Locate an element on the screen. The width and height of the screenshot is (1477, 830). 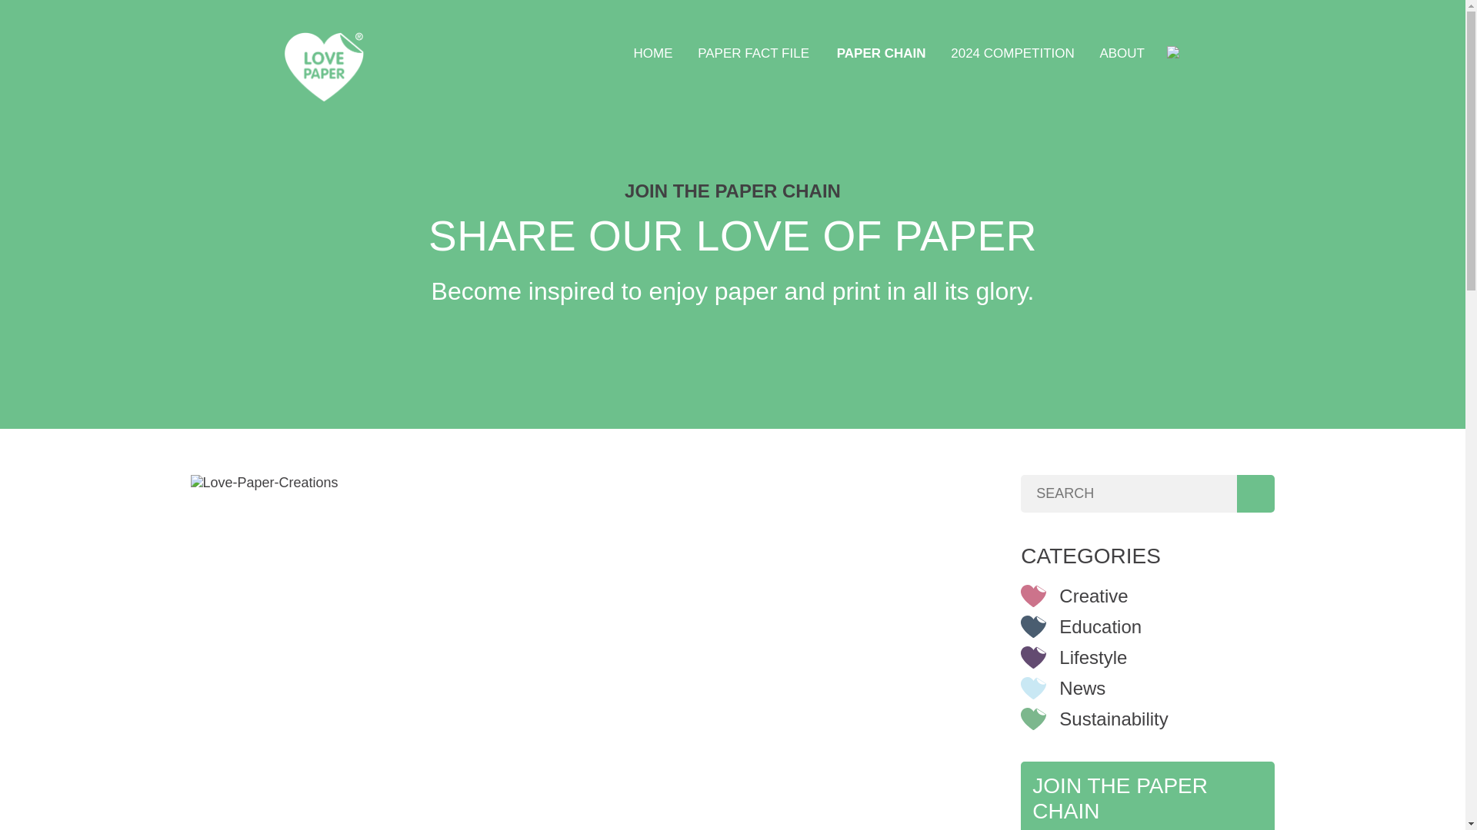
PAPER FACT FILE is located at coordinates (754, 54).